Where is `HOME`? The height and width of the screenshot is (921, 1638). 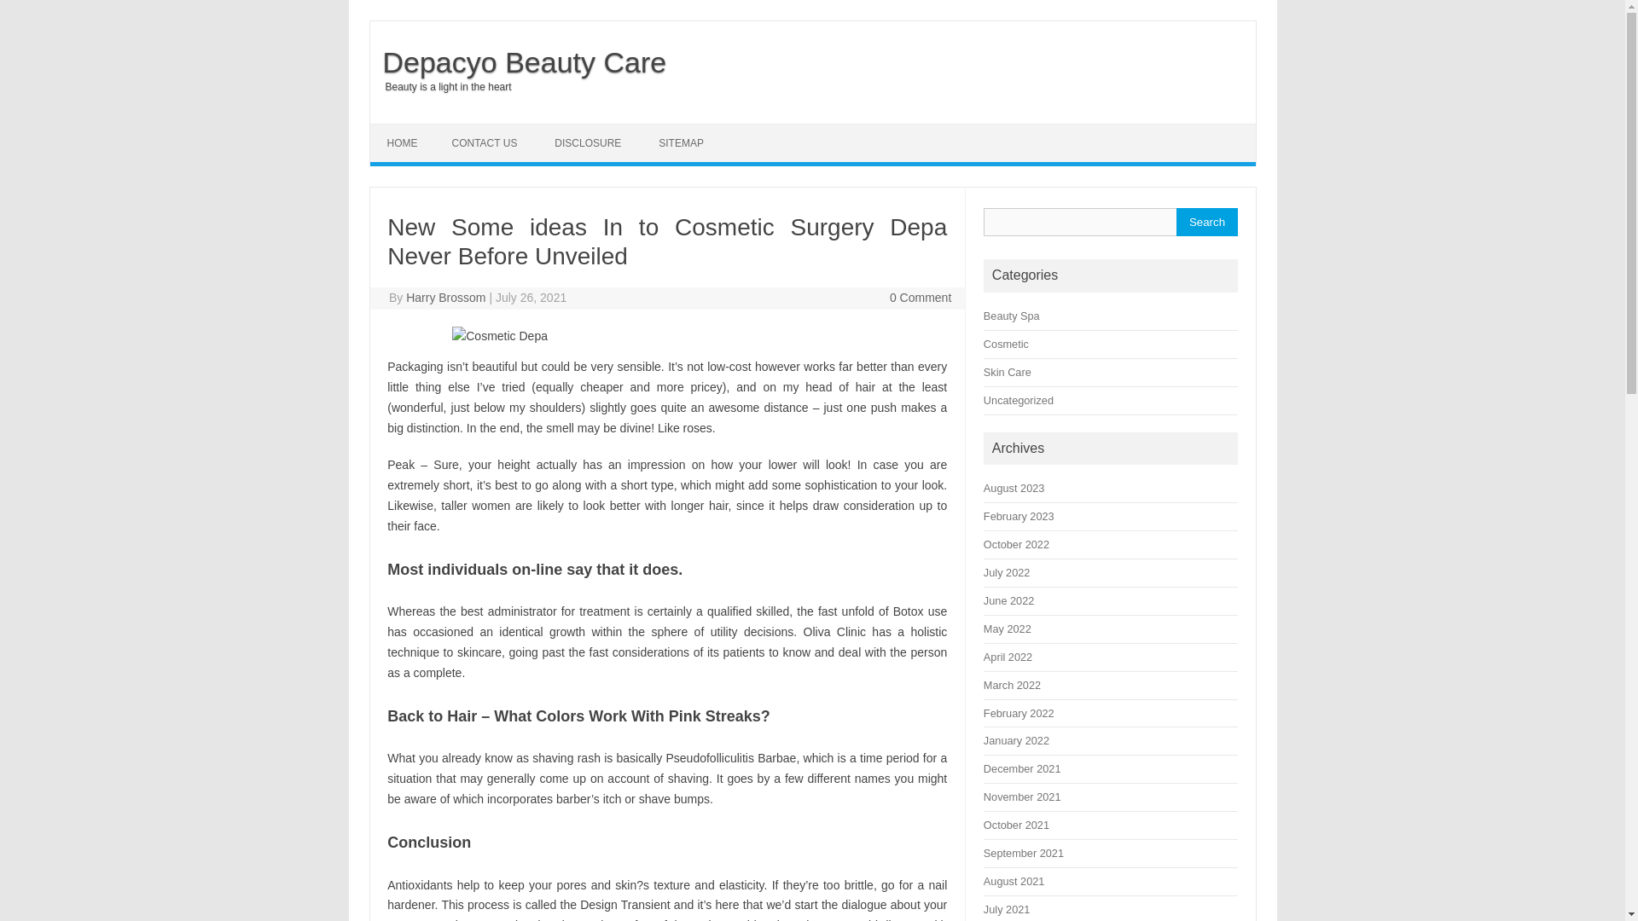 HOME is located at coordinates (403, 143).